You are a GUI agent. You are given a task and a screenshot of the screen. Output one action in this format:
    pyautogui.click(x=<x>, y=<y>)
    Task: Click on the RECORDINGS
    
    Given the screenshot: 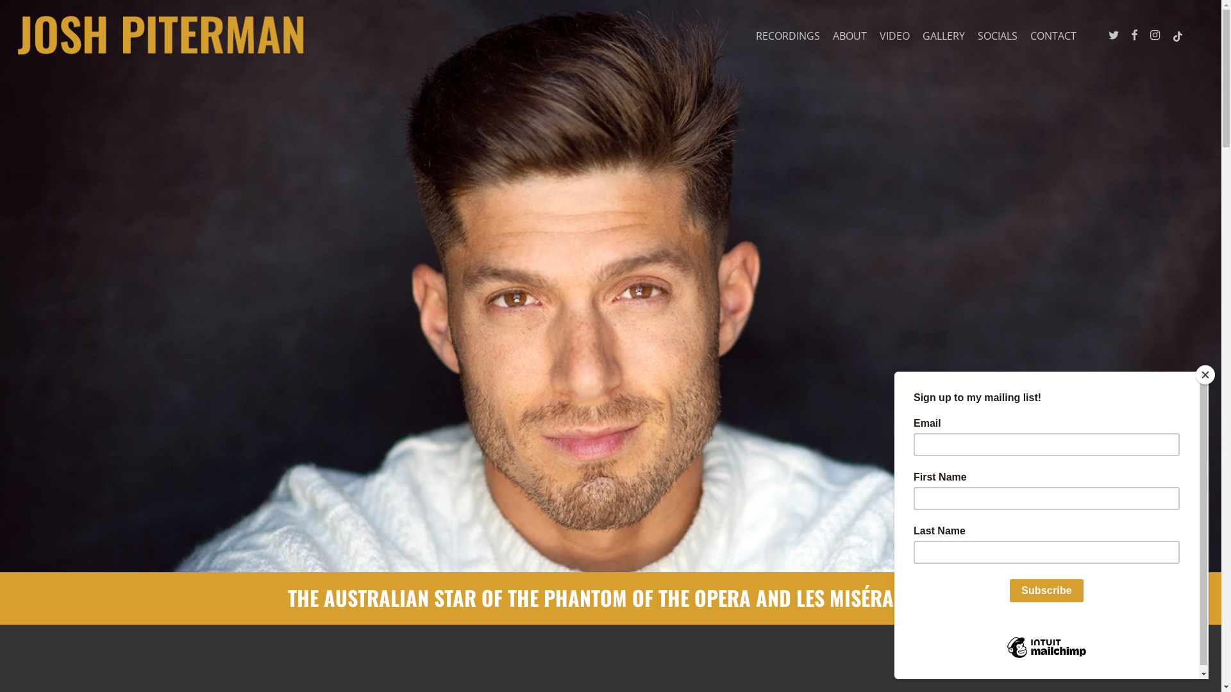 What is the action you would take?
    pyautogui.click(x=788, y=36)
    